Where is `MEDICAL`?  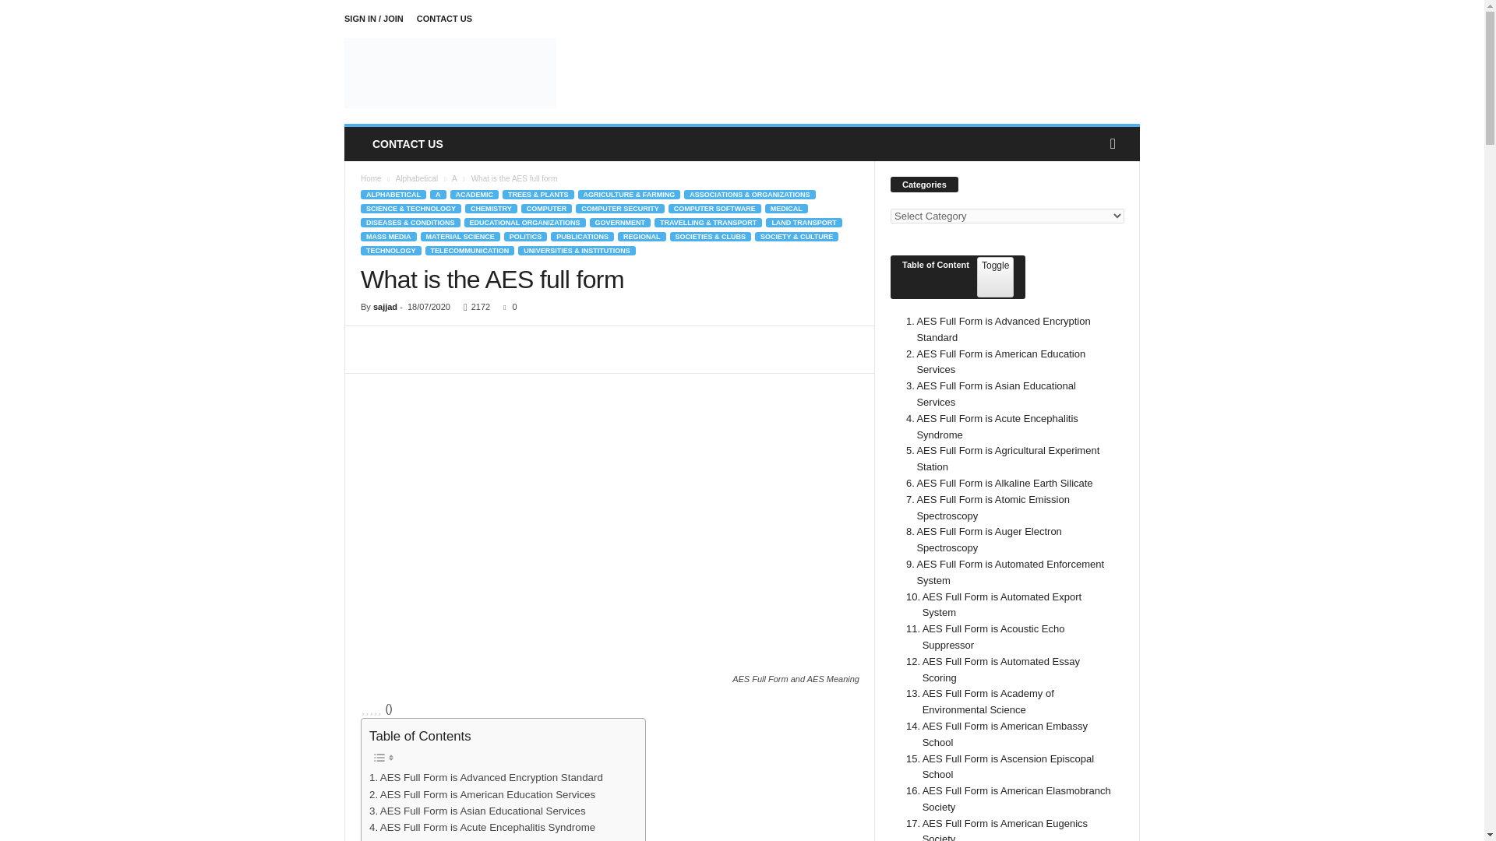
MEDICAL is located at coordinates (785, 209).